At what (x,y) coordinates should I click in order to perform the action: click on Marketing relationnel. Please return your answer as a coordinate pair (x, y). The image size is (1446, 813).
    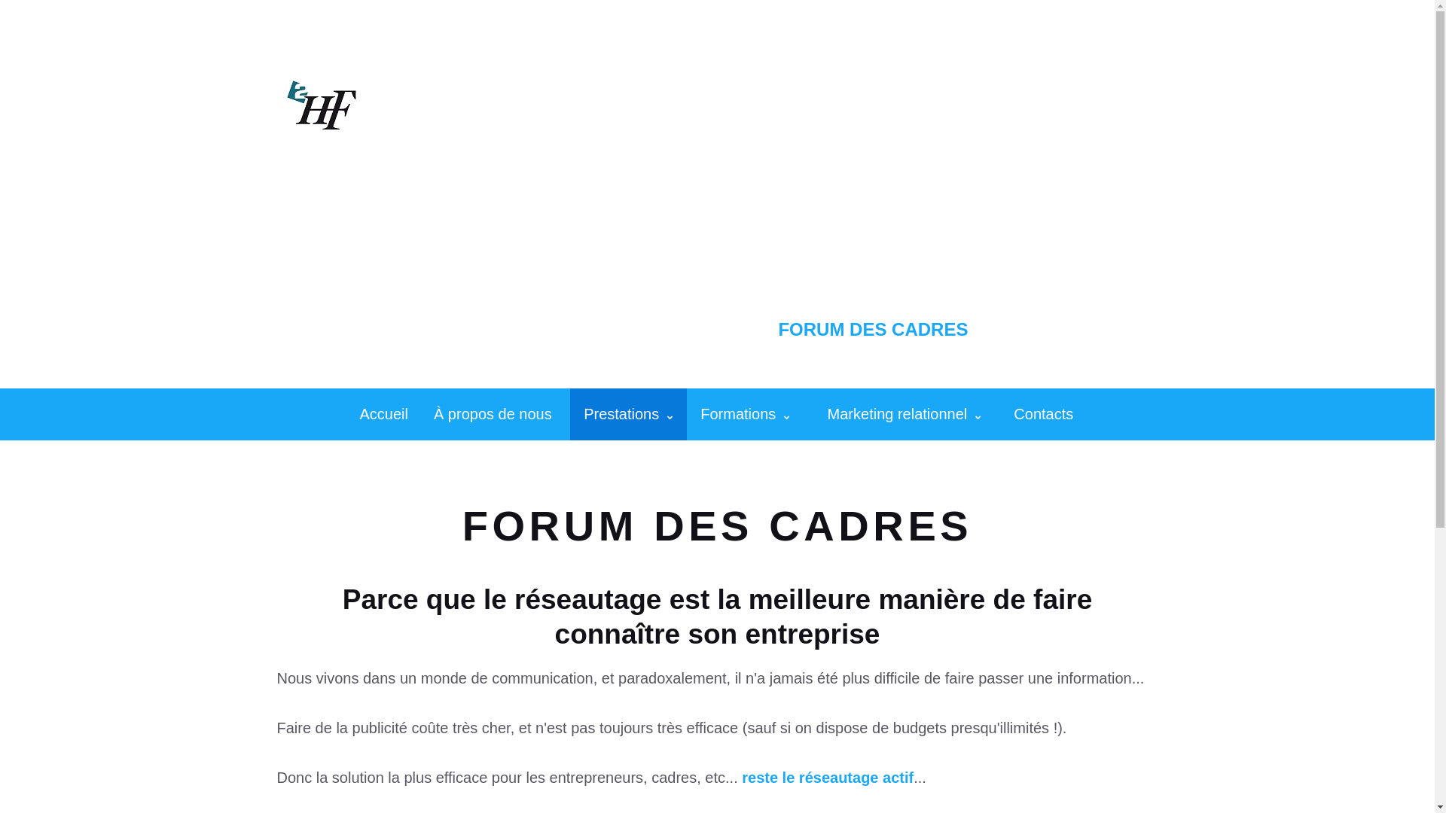
    Looking at the image, I should click on (904, 414).